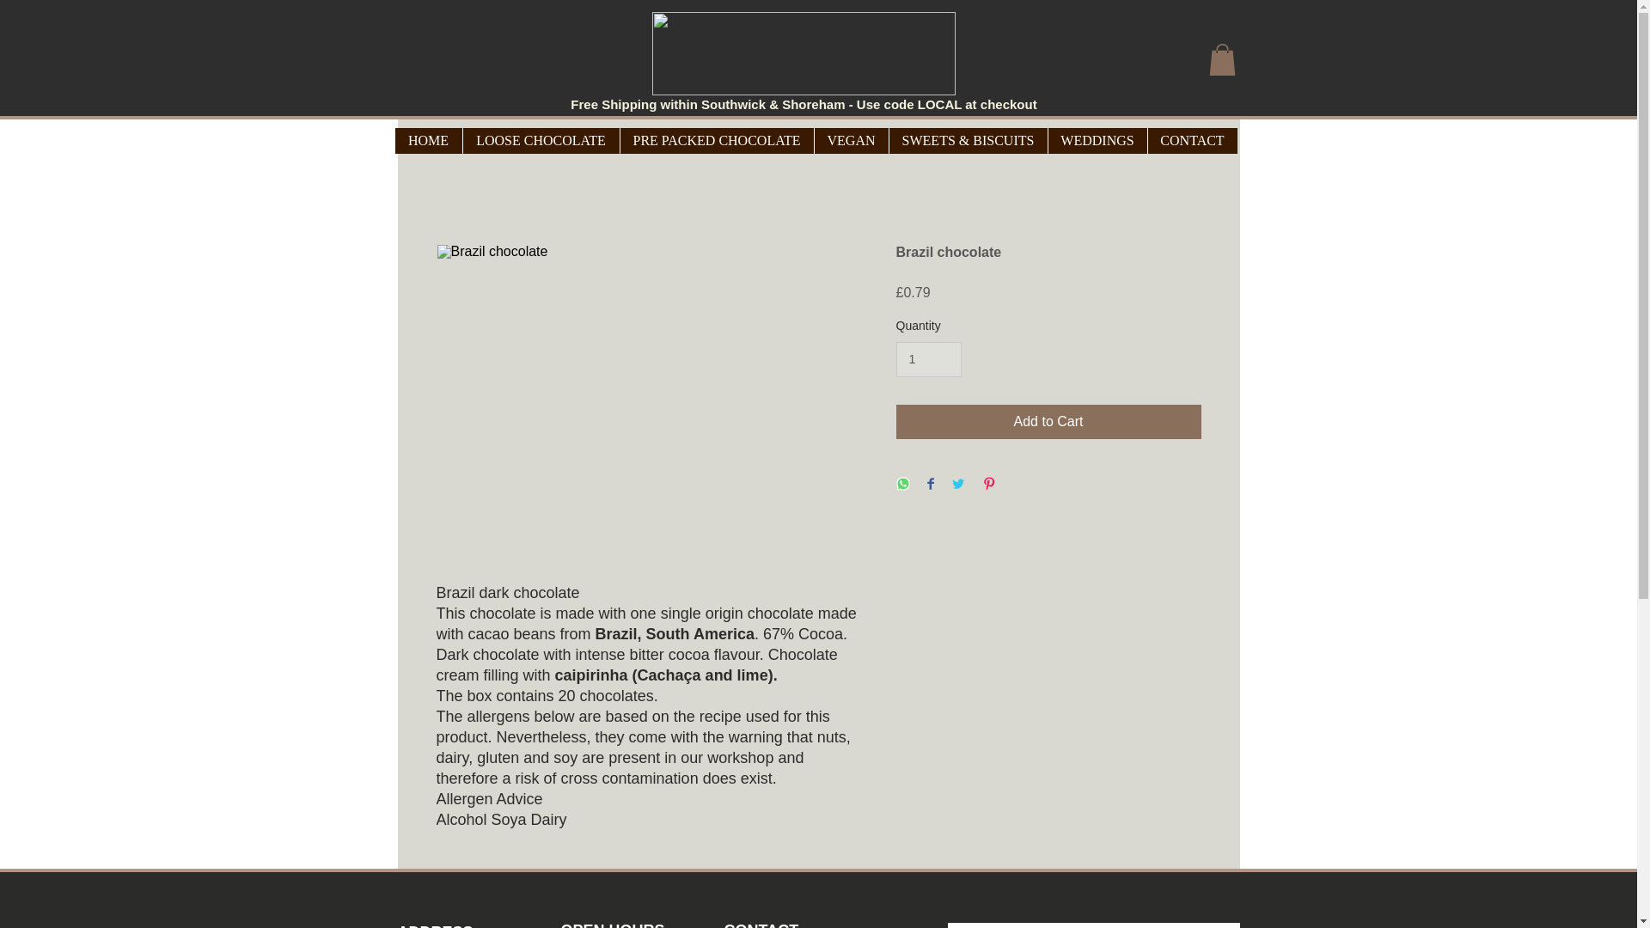 This screenshot has height=928, width=1650. What do you see at coordinates (716, 141) in the screenshot?
I see `PRE PACKED CHOCOLATE` at bounding box center [716, 141].